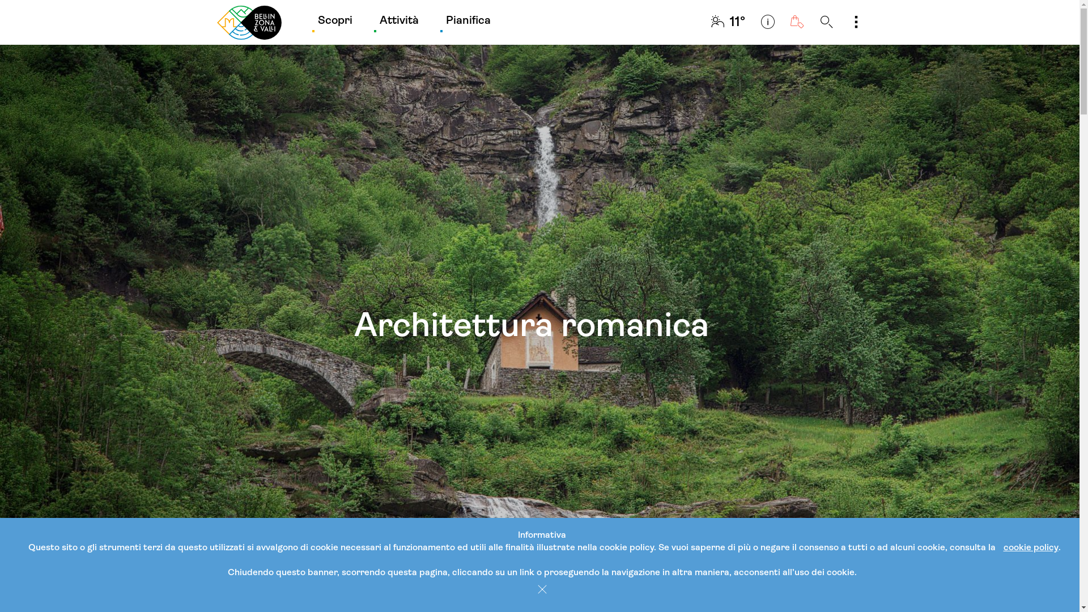  Describe the element at coordinates (249, 23) in the screenshot. I see `bellinzonaevalli.ch` at that location.